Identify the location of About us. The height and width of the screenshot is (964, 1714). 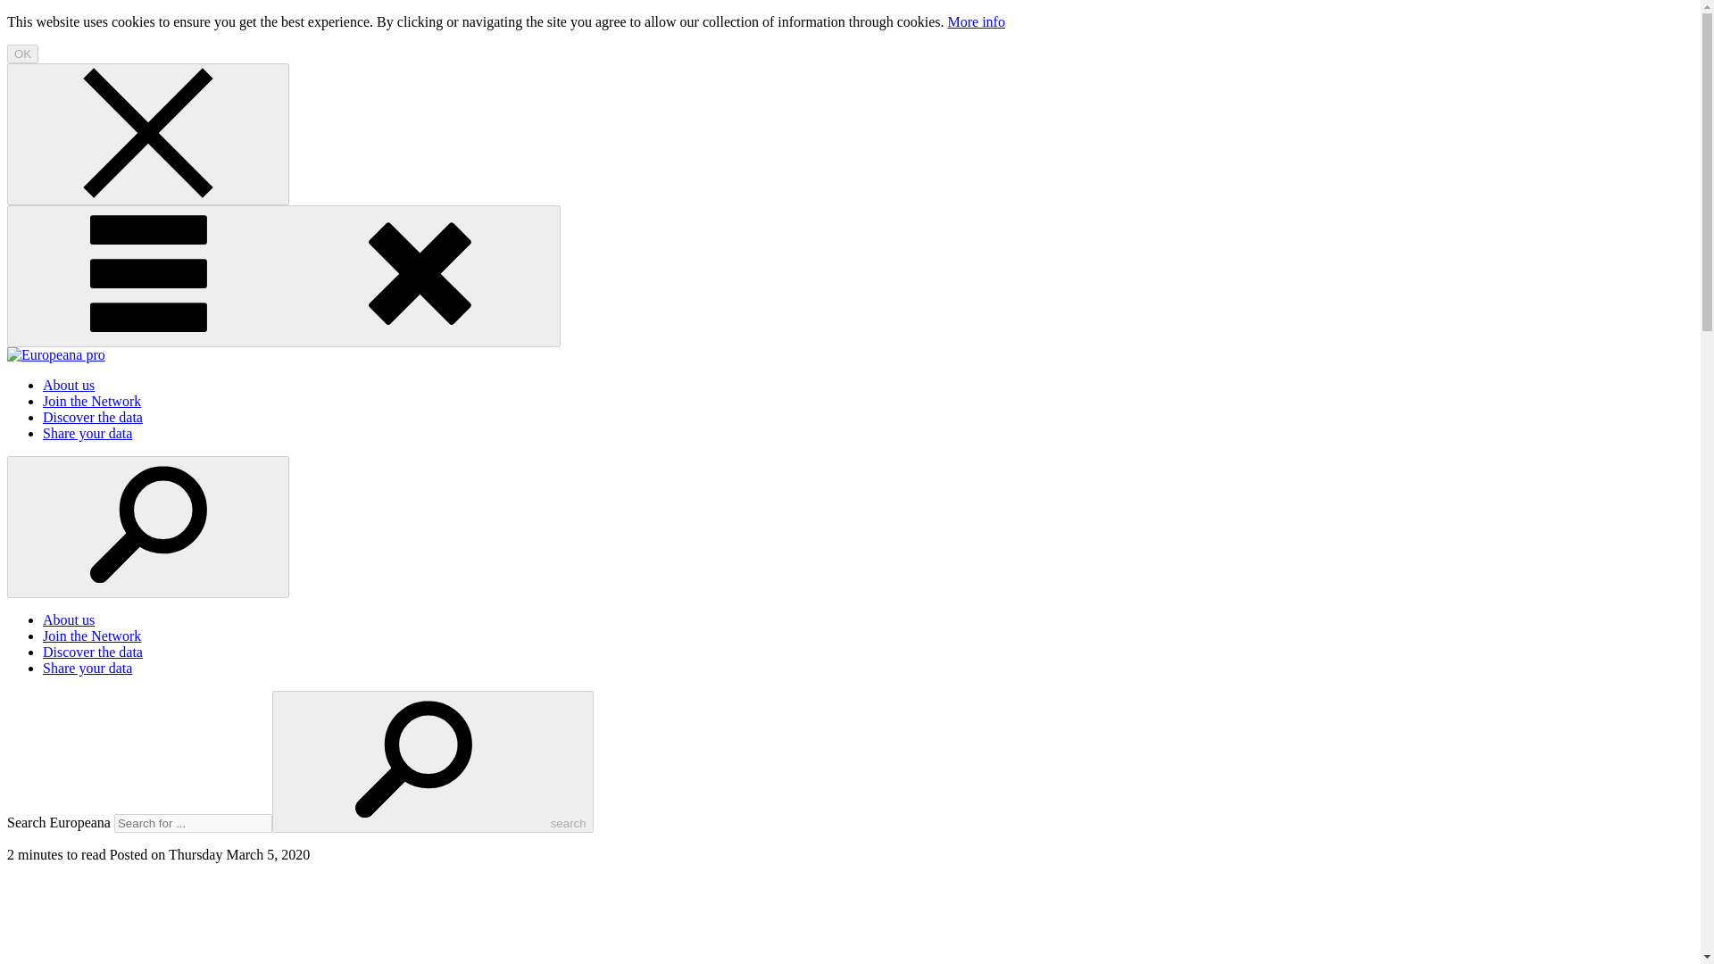
(68, 385).